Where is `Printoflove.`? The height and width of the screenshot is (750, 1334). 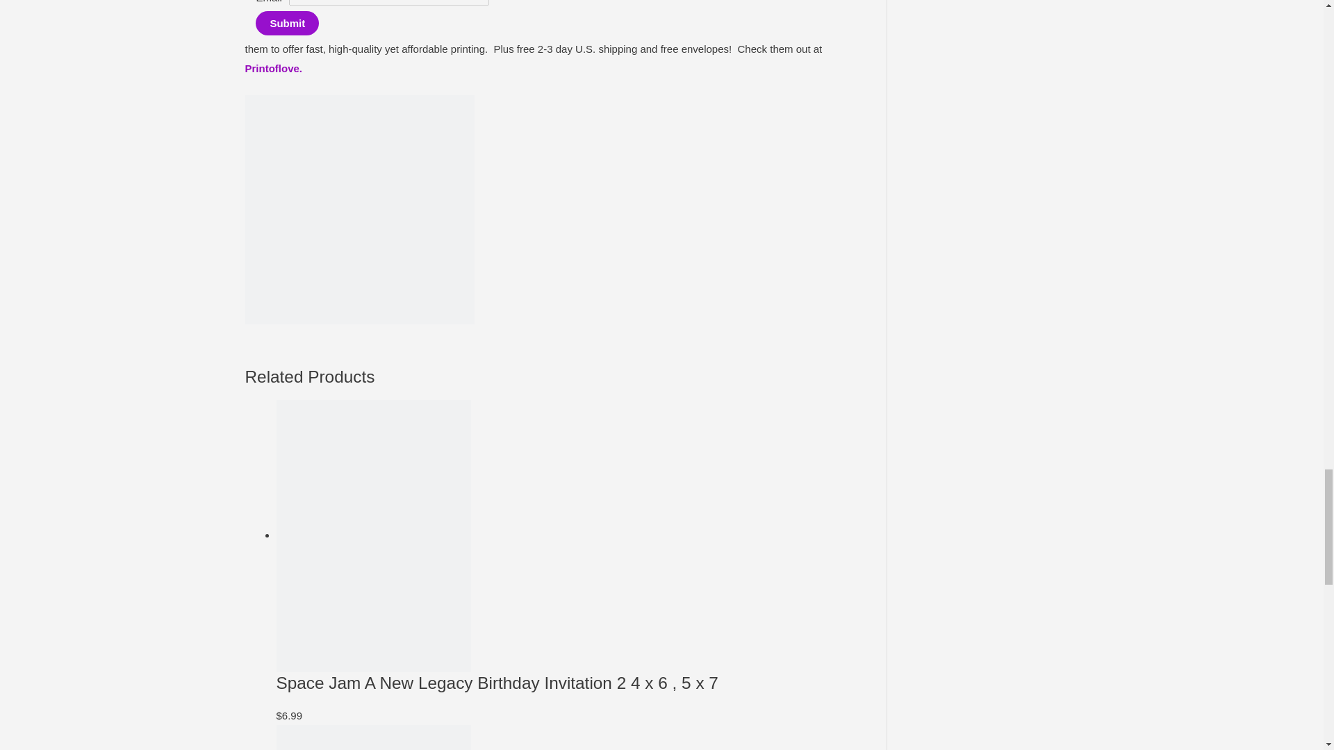 Printoflove. is located at coordinates (273, 68).